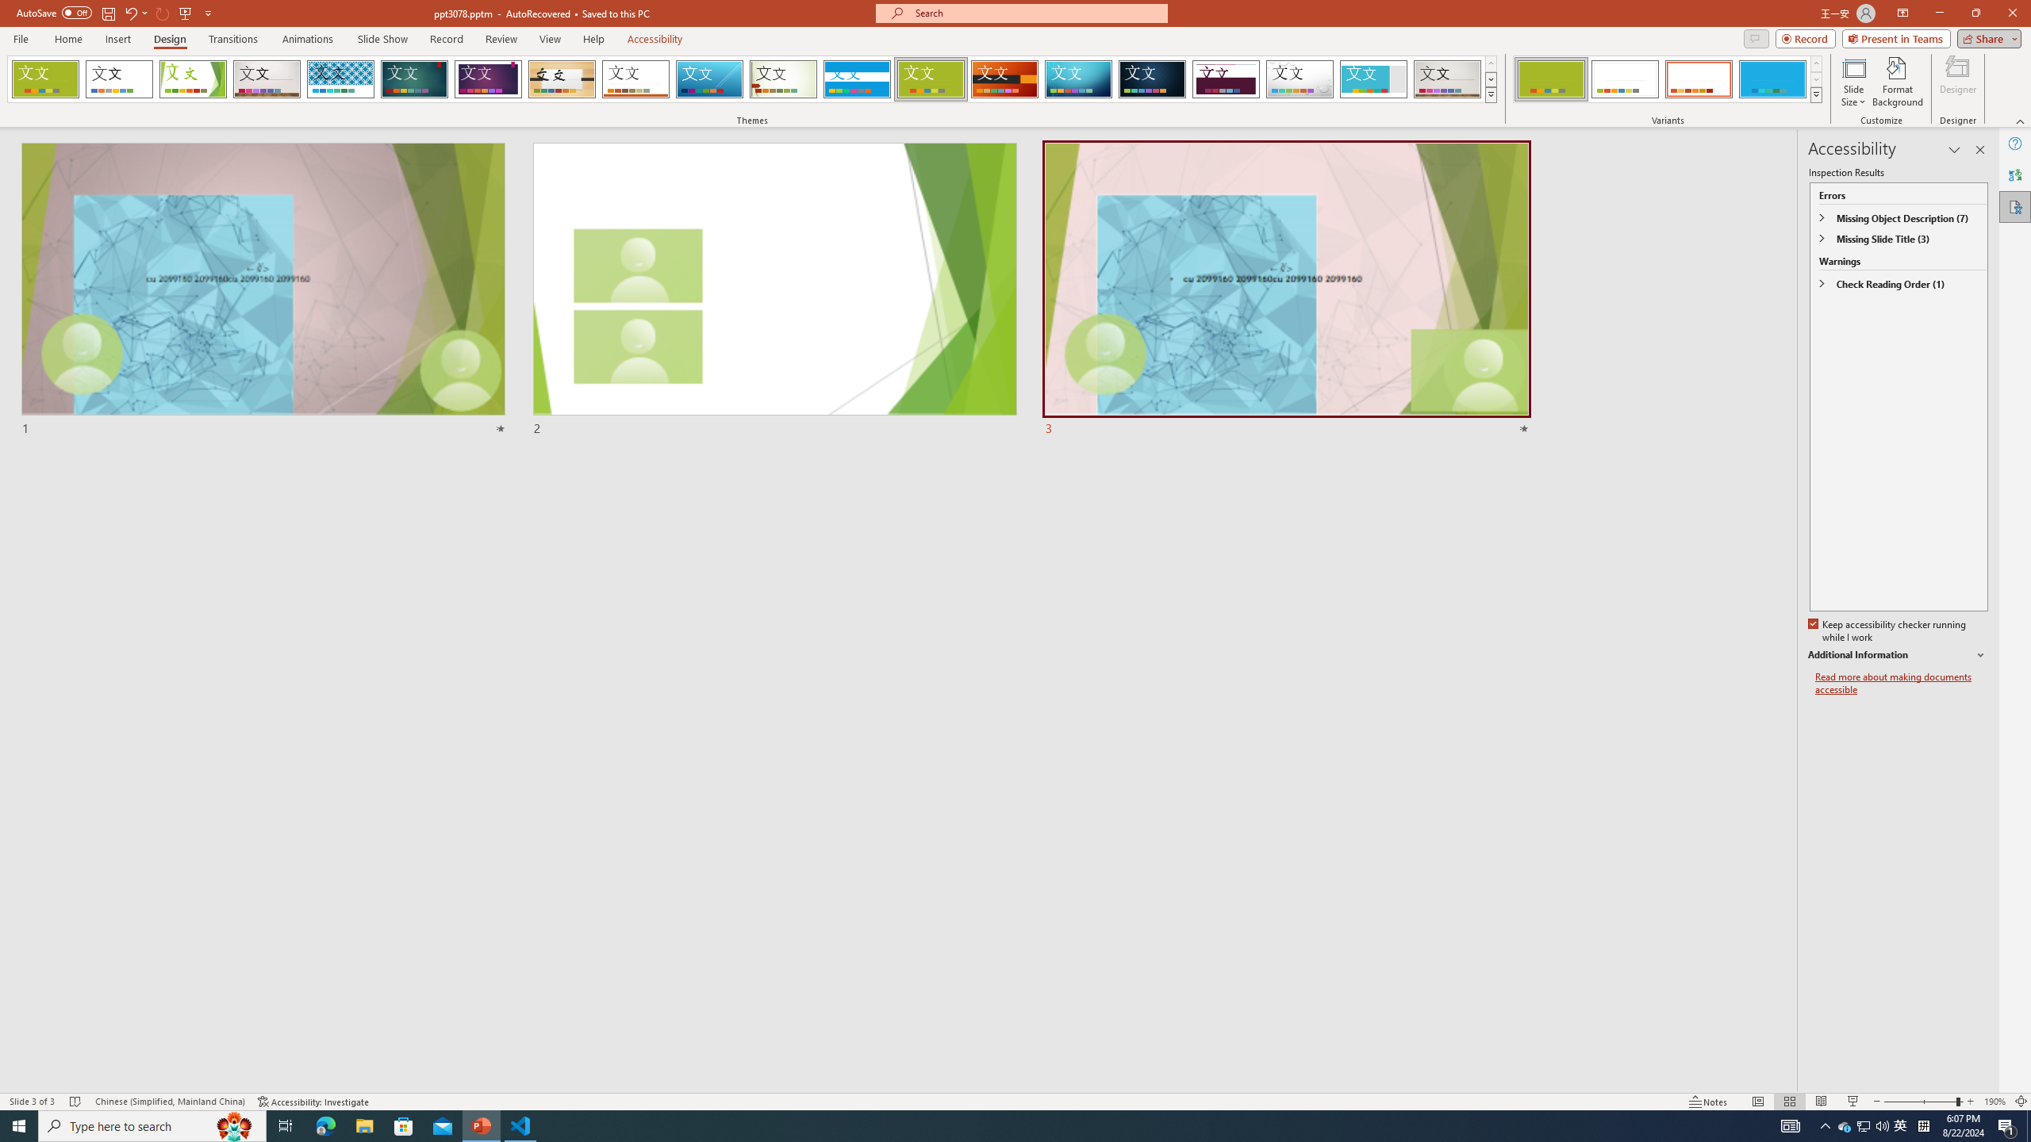 The width and height of the screenshot is (2031, 1142). Describe the element at coordinates (341, 79) in the screenshot. I see `Integral` at that location.